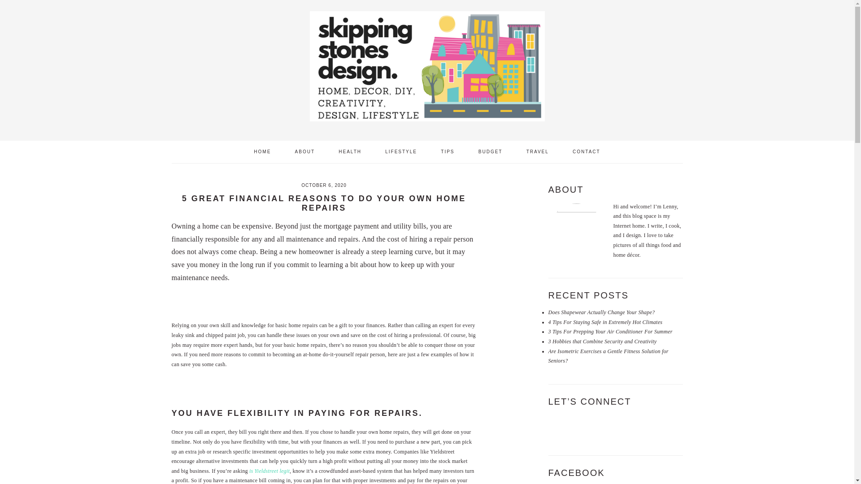 This screenshot has height=484, width=861. I want to click on HOME, so click(262, 151).